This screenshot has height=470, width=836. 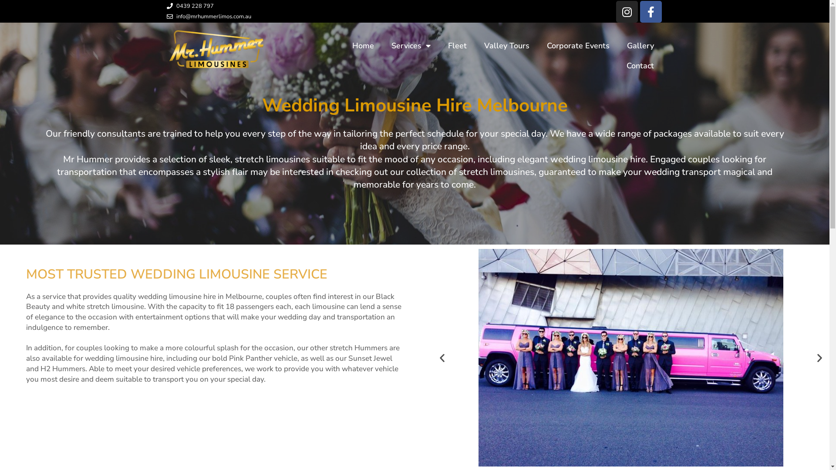 I want to click on Valley Tours, so click(x=507, y=46).